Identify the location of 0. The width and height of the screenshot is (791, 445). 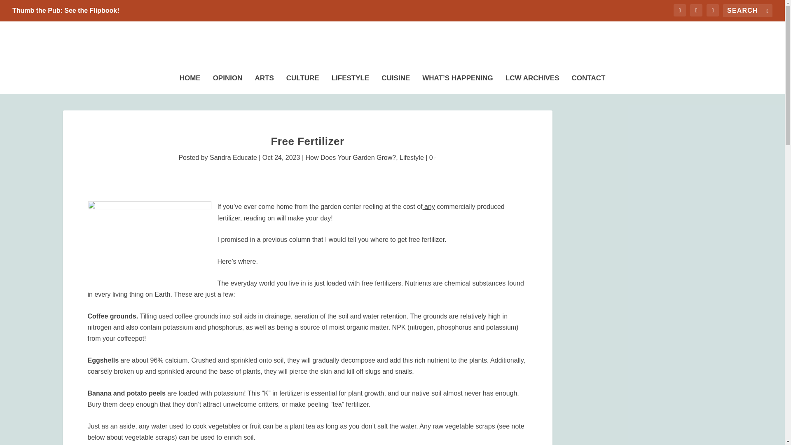
(433, 157).